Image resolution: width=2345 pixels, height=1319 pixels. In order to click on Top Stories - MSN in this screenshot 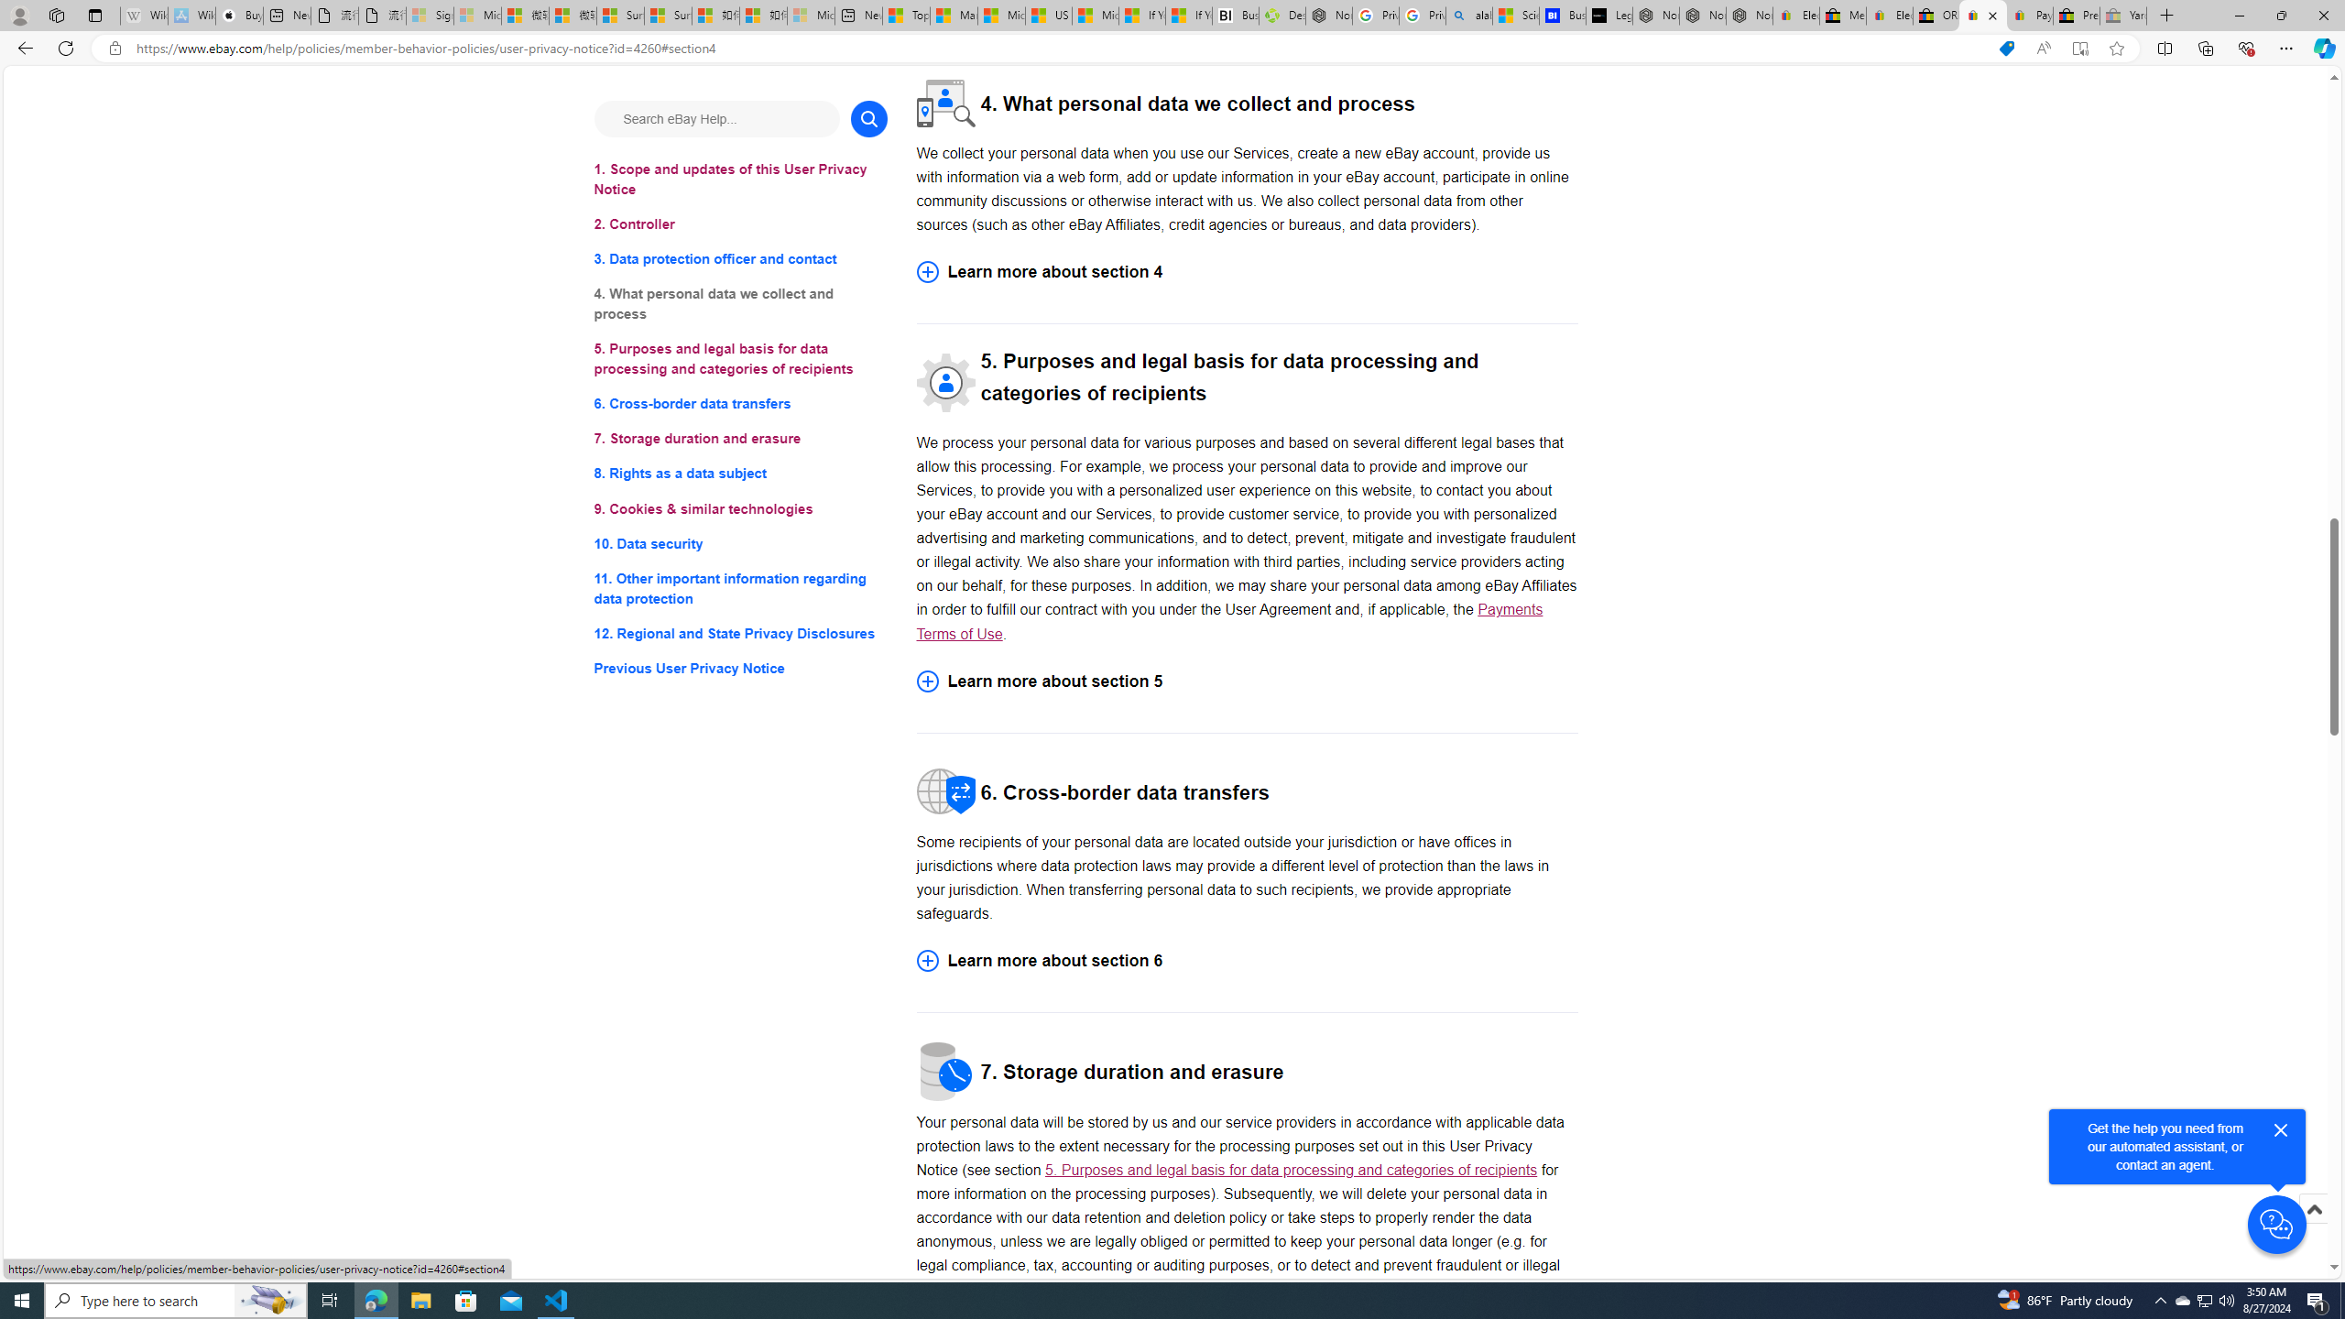, I will do `click(906, 16)`.